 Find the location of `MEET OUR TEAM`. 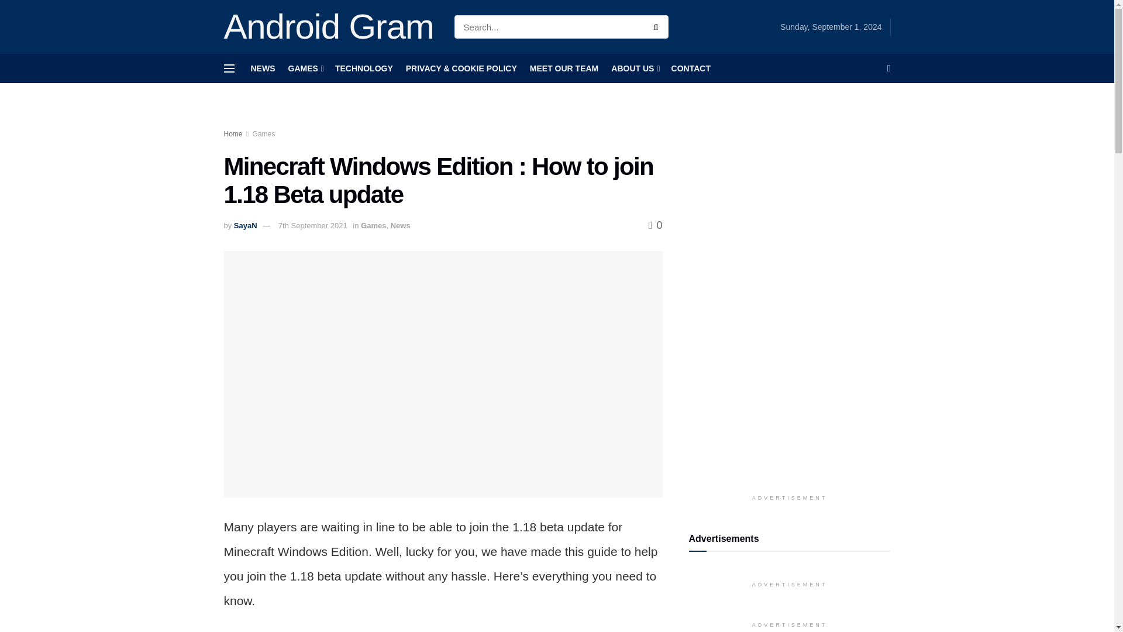

MEET OUR TEAM is located at coordinates (564, 68).